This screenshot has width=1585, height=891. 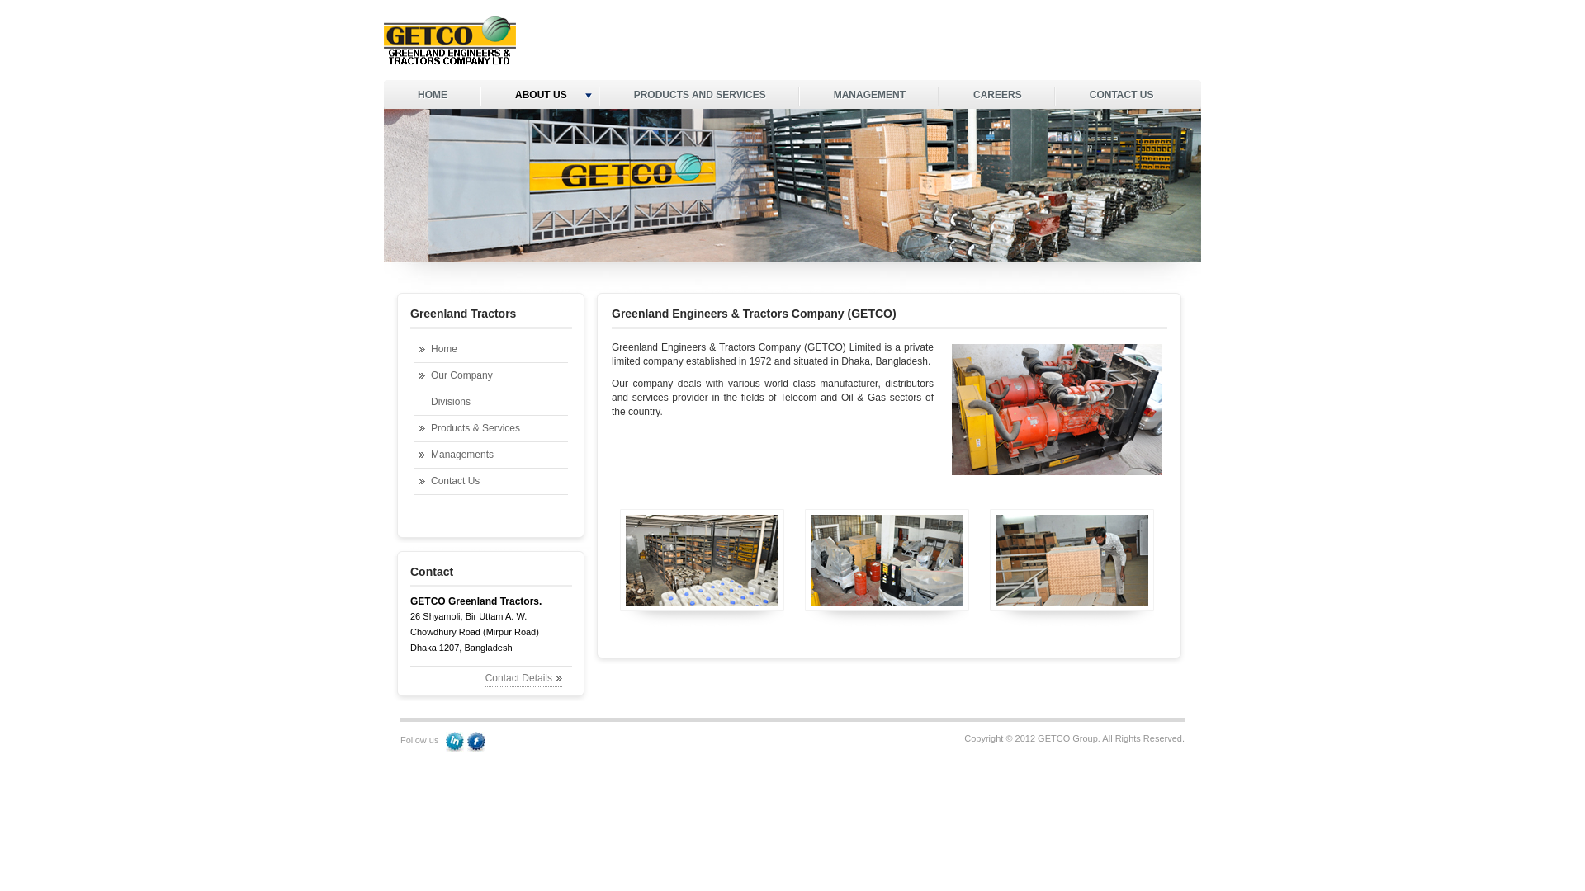 I want to click on Our Company, so click(x=491, y=376).